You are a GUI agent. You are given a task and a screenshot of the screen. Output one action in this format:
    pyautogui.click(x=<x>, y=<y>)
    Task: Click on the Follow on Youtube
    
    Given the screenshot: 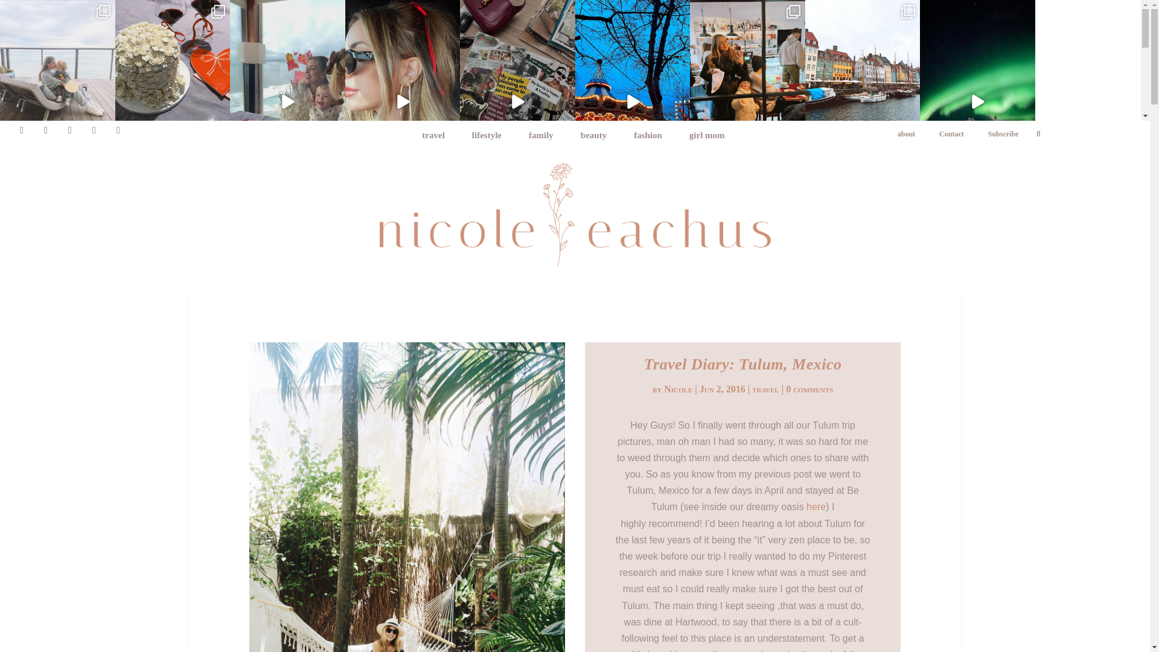 What is the action you would take?
    pyautogui.click(x=94, y=130)
    